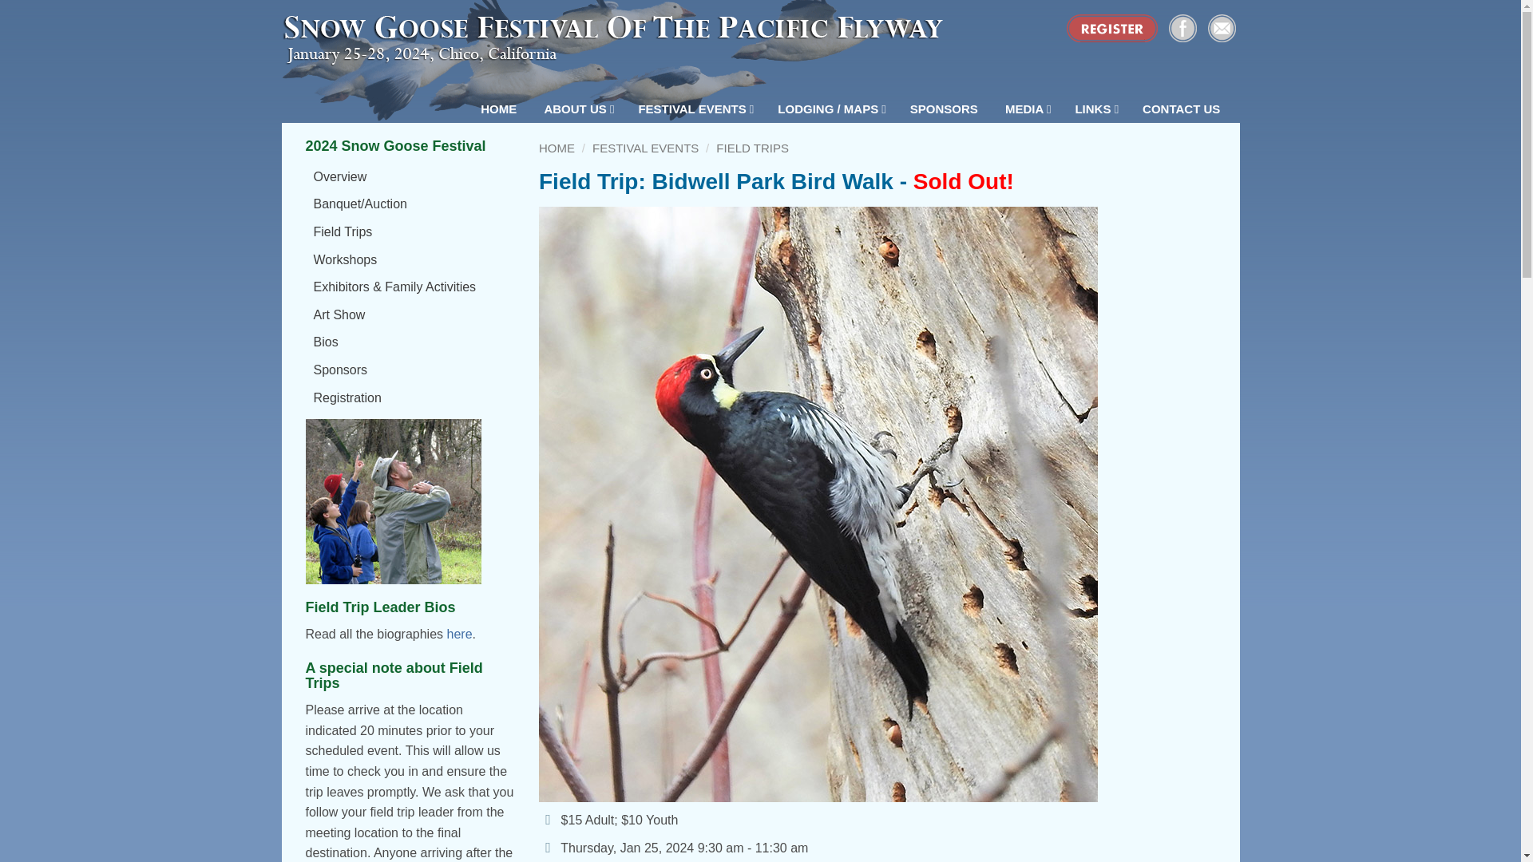 This screenshot has width=1533, height=862. Describe the element at coordinates (410, 397) in the screenshot. I see `Registration` at that location.